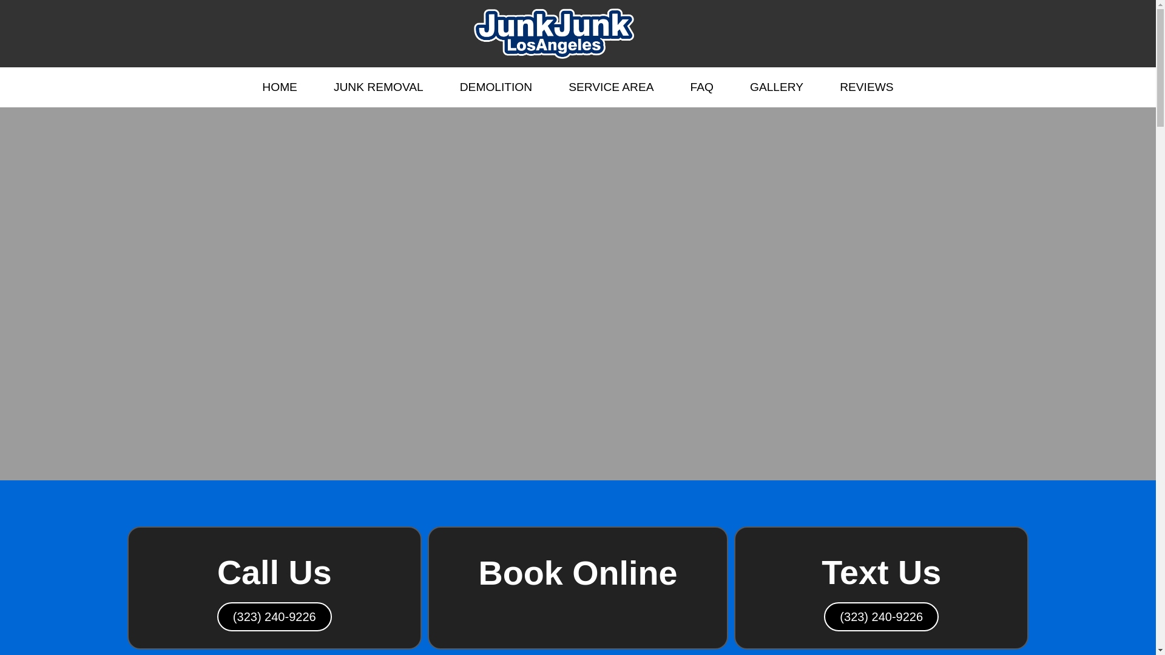 This screenshot has width=1165, height=655. Describe the element at coordinates (701, 87) in the screenshot. I see `FAQ` at that location.